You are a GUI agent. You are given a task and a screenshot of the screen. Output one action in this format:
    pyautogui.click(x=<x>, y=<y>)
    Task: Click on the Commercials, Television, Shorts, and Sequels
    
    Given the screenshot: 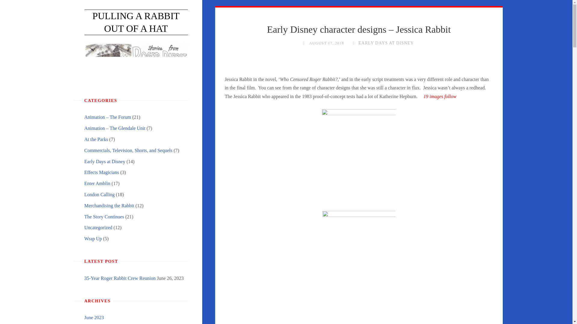 What is the action you would take?
    pyautogui.click(x=128, y=150)
    